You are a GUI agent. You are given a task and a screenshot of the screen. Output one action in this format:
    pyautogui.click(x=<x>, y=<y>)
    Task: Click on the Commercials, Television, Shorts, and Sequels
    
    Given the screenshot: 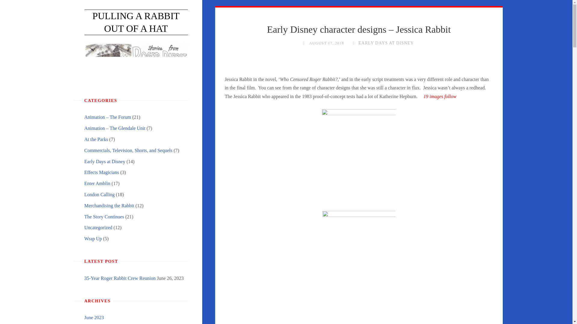 What is the action you would take?
    pyautogui.click(x=128, y=150)
    